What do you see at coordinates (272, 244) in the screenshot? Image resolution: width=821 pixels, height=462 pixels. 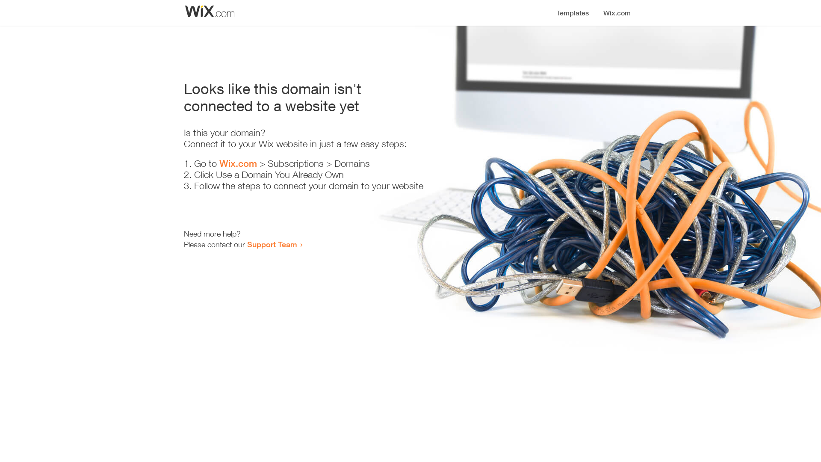 I see `Support Team` at bounding box center [272, 244].